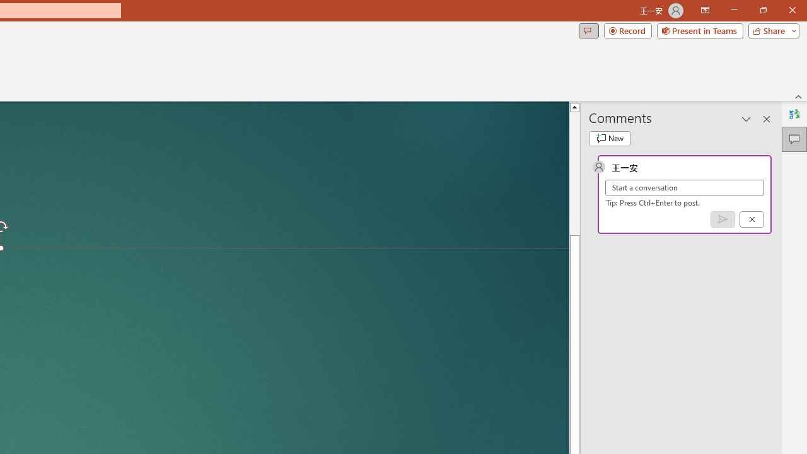  I want to click on New comment, so click(610, 139).